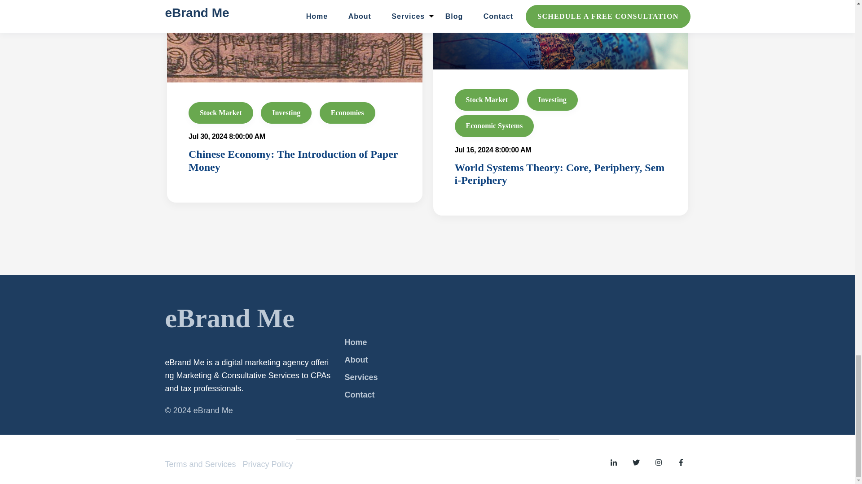 Image resolution: width=862 pixels, height=484 pixels. What do you see at coordinates (221, 113) in the screenshot?
I see `Stock Market` at bounding box center [221, 113].